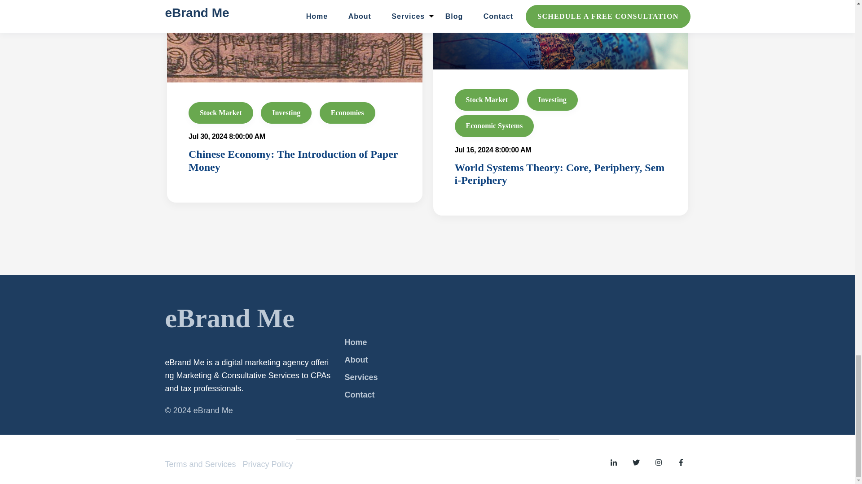 Image resolution: width=862 pixels, height=484 pixels. What do you see at coordinates (221, 113) in the screenshot?
I see `Stock Market` at bounding box center [221, 113].